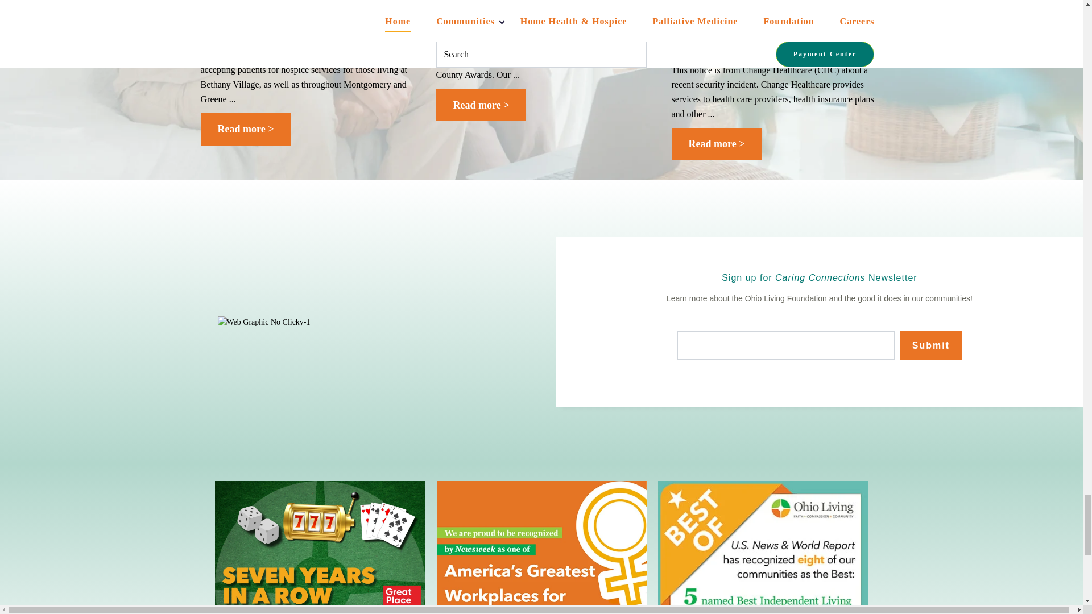  I want to click on Web Graphic No Clicky-1, so click(264, 322).